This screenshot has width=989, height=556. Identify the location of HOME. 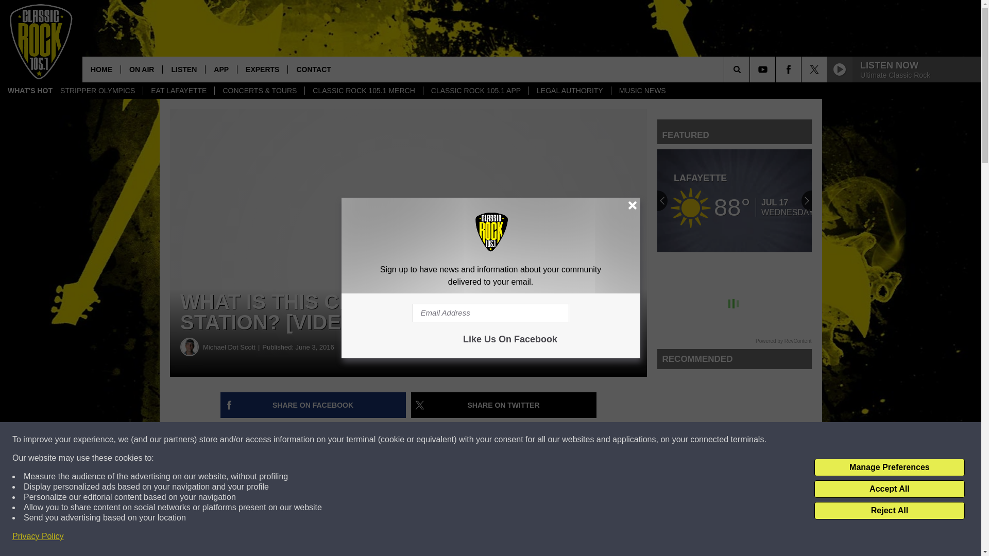
(101, 69).